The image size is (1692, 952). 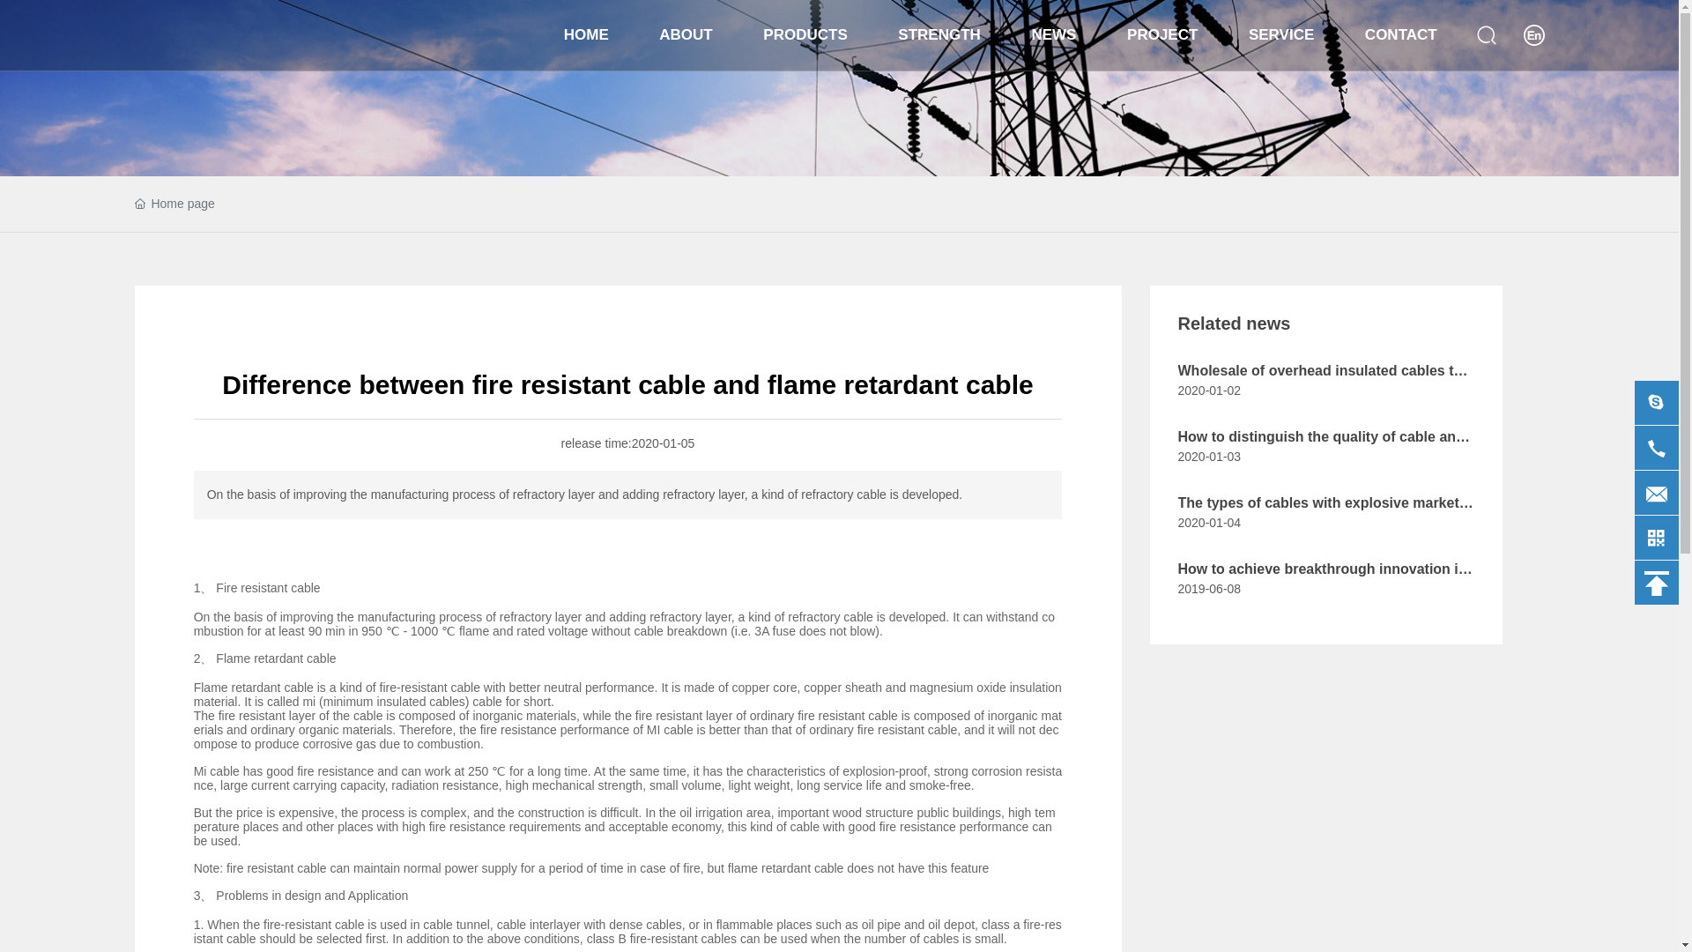 What do you see at coordinates (939, 35) in the screenshot?
I see `STRENGTH` at bounding box center [939, 35].